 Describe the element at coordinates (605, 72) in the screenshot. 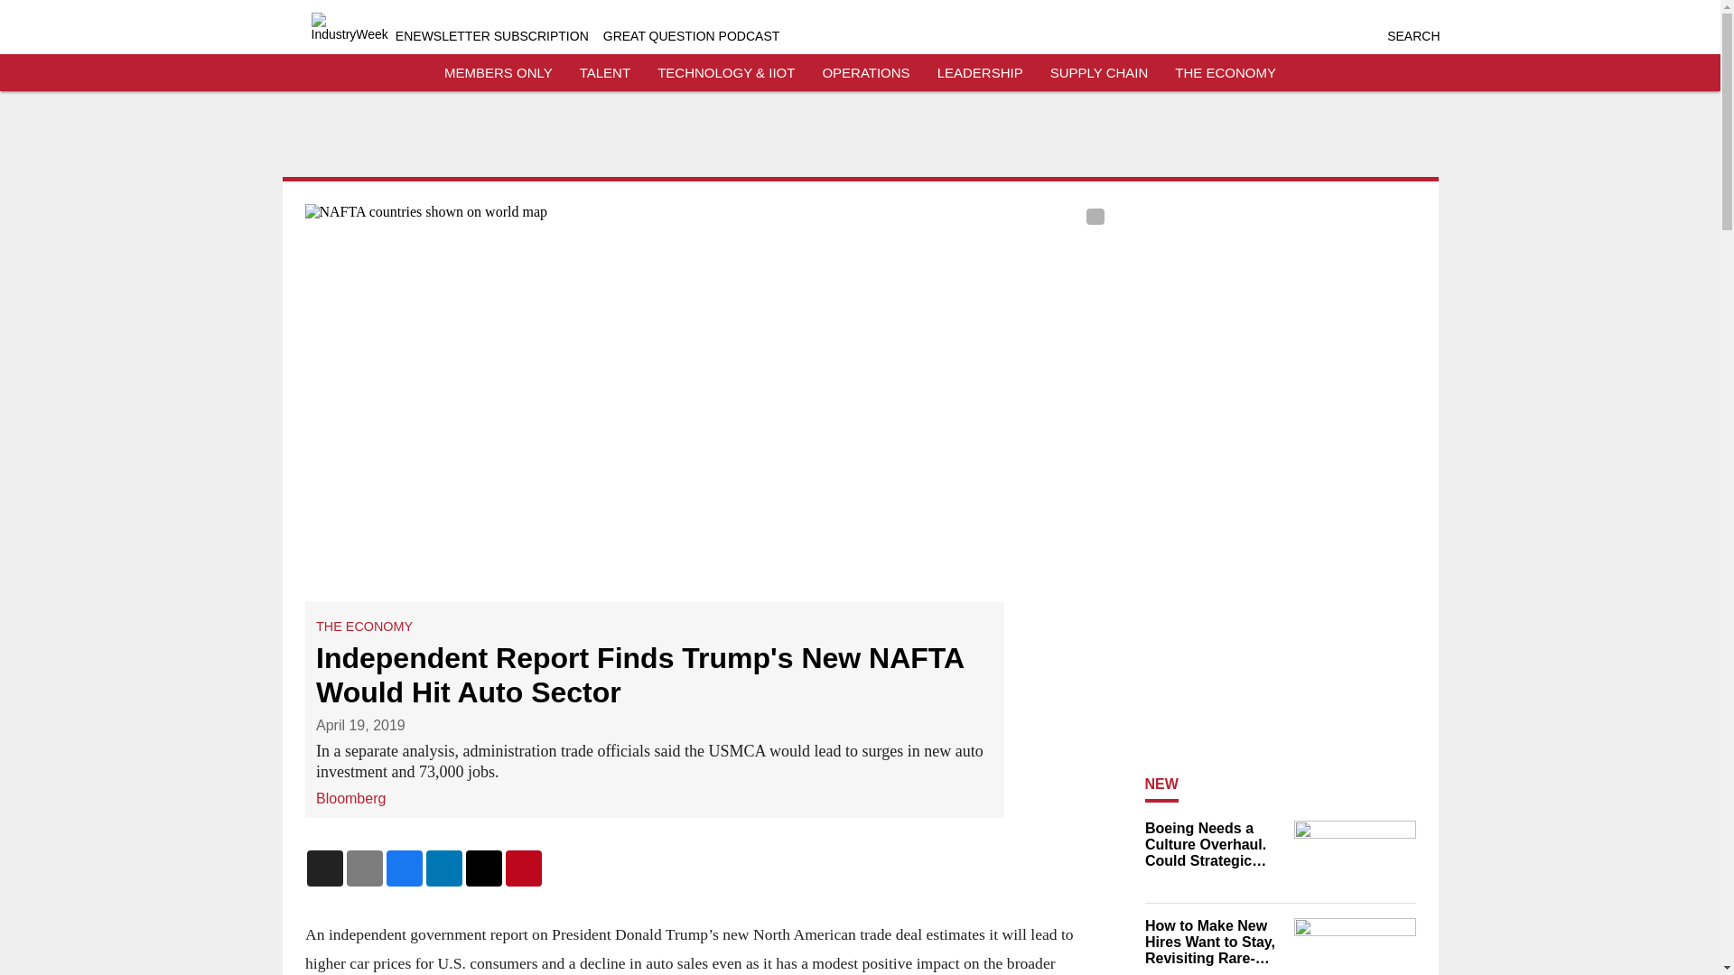

I see `TALENT` at that location.